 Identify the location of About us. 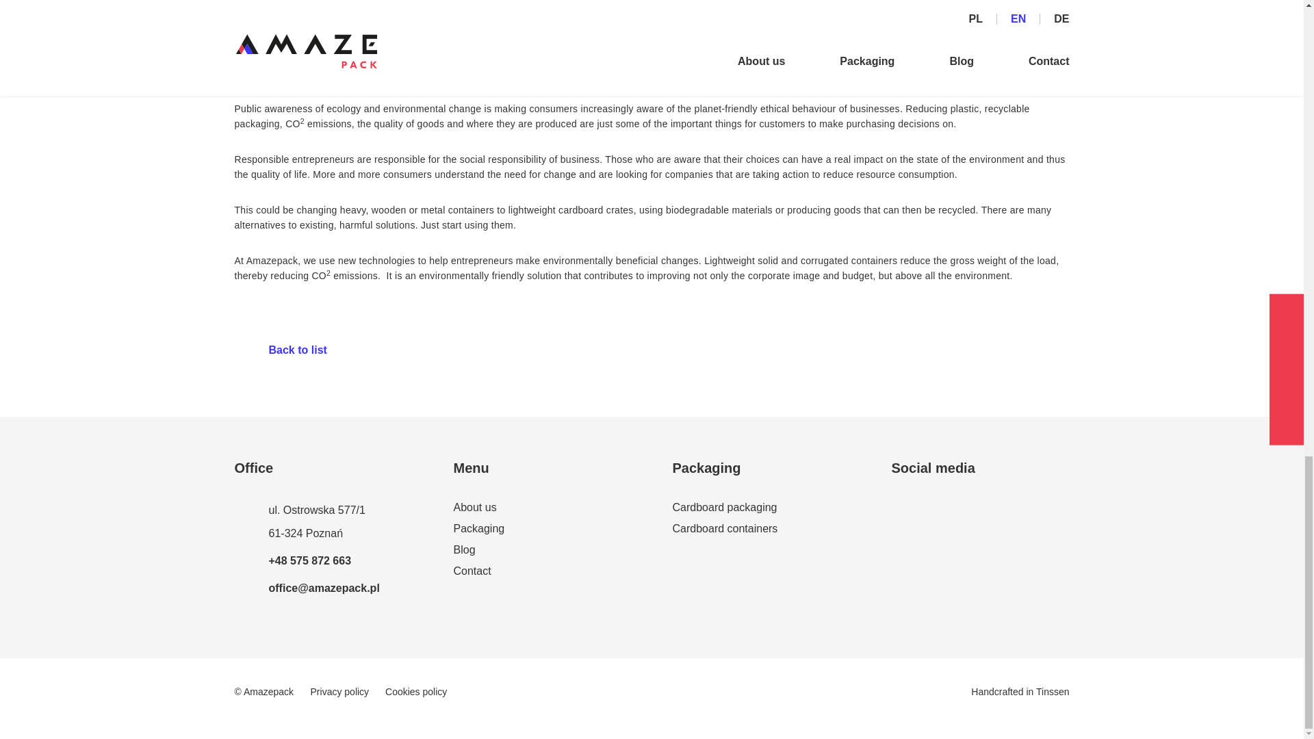
(542, 509).